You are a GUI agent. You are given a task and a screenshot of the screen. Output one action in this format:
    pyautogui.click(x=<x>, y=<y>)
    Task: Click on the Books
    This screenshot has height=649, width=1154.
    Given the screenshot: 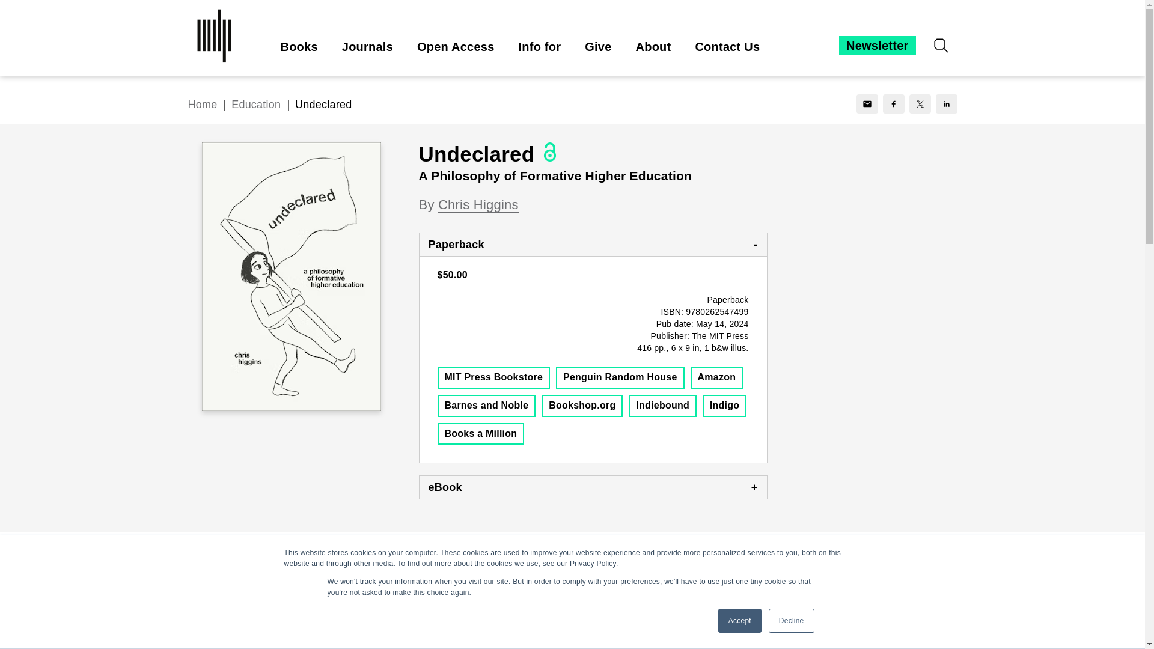 What is the action you would take?
    pyautogui.click(x=299, y=47)
    